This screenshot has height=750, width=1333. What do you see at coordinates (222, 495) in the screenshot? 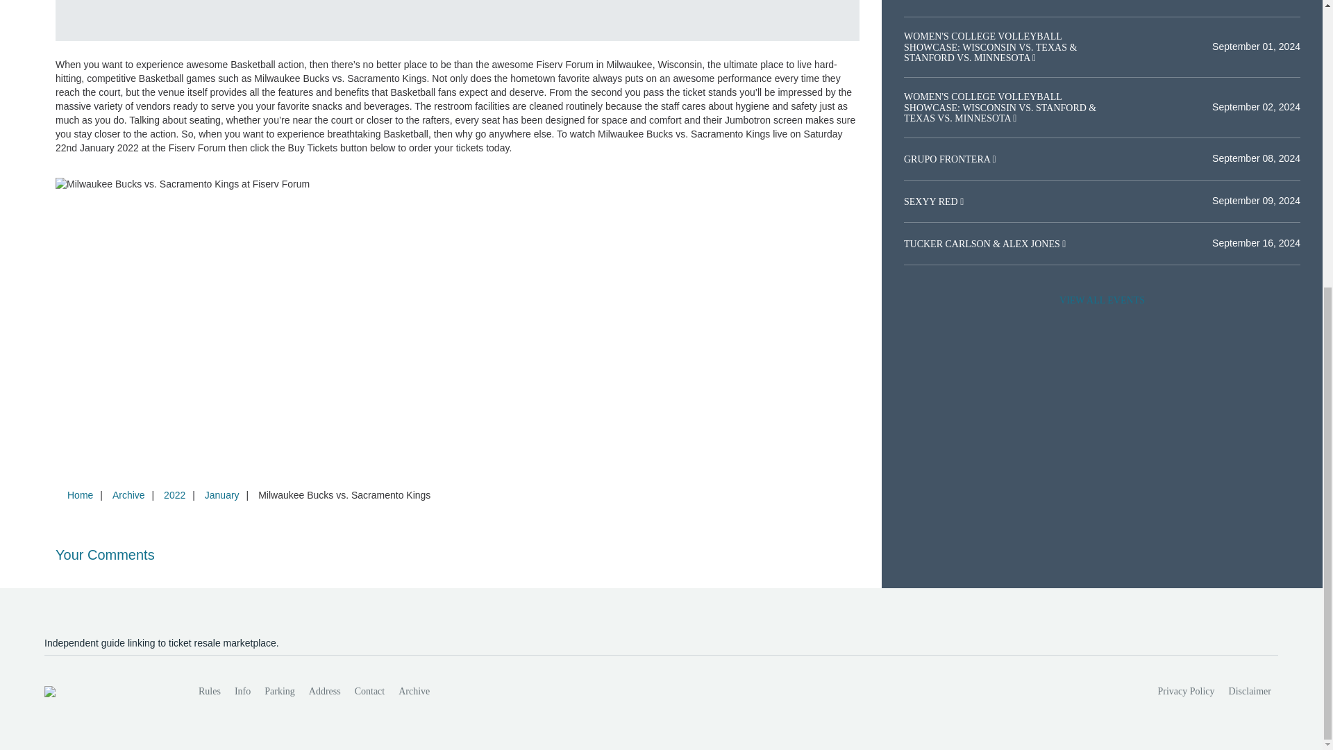
I see `January` at bounding box center [222, 495].